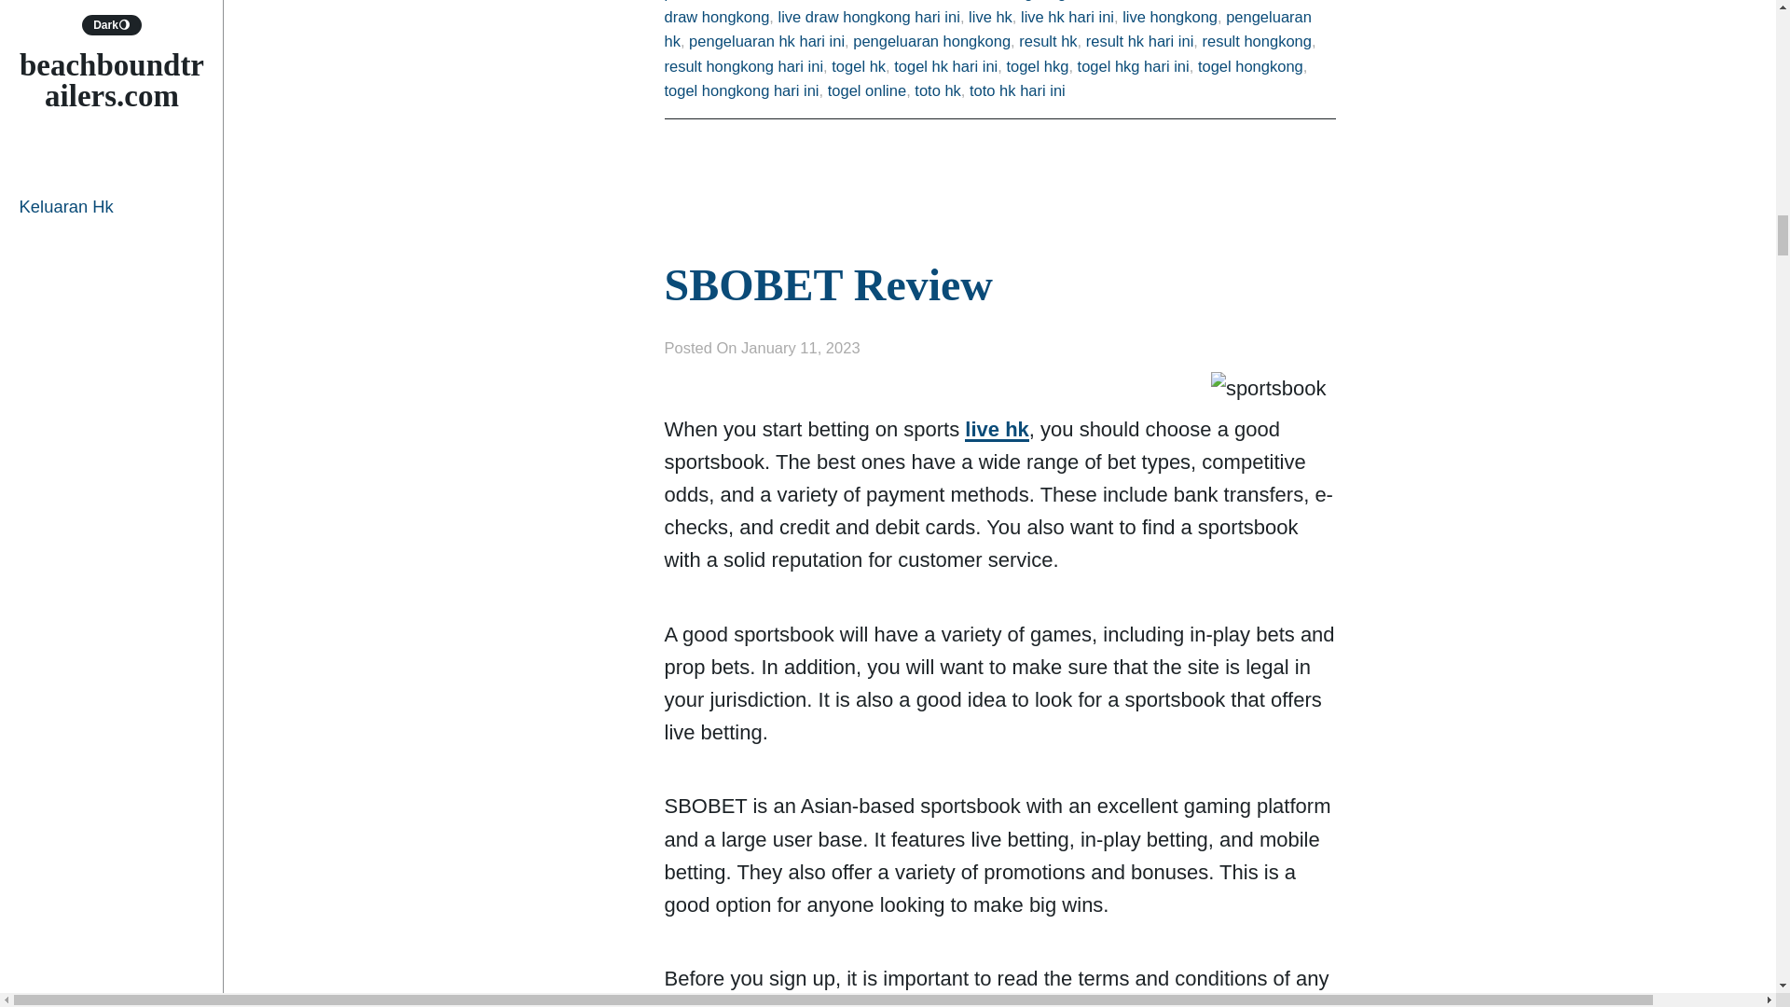  I want to click on live hk hari ini, so click(1067, 17).